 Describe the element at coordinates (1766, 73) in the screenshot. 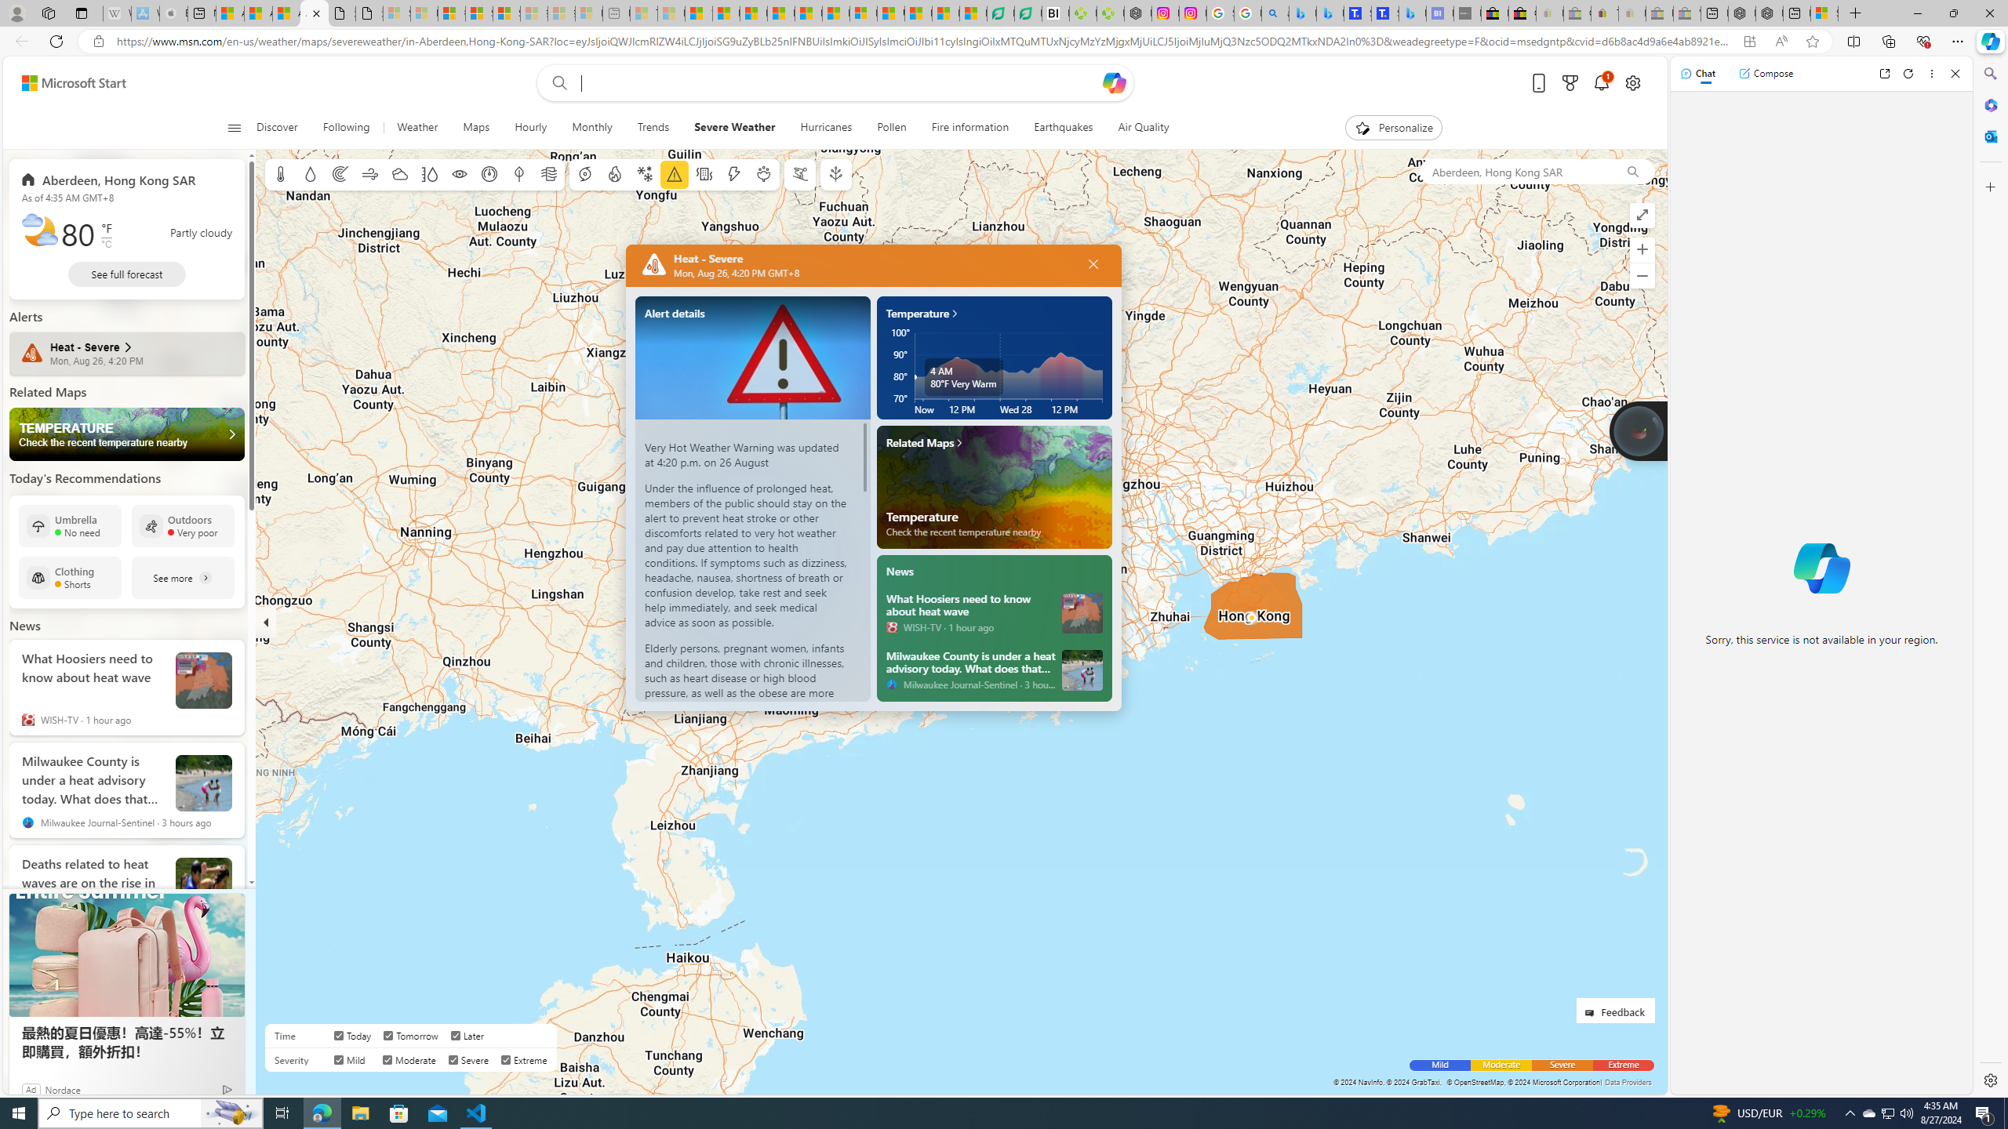

I see `Compose` at that location.